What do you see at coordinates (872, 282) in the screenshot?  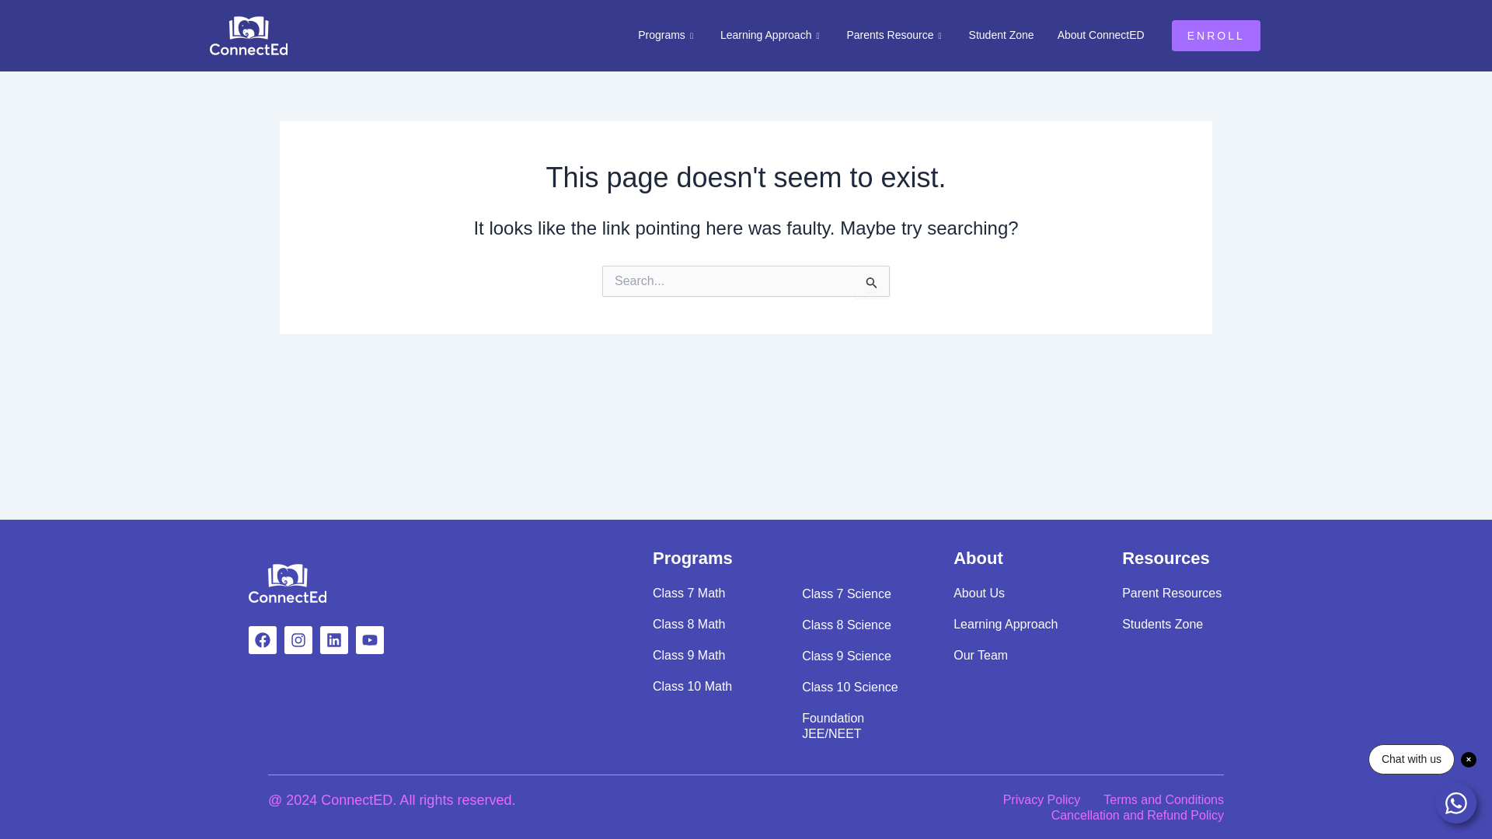 I see `Search` at bounding box center [872, 282].